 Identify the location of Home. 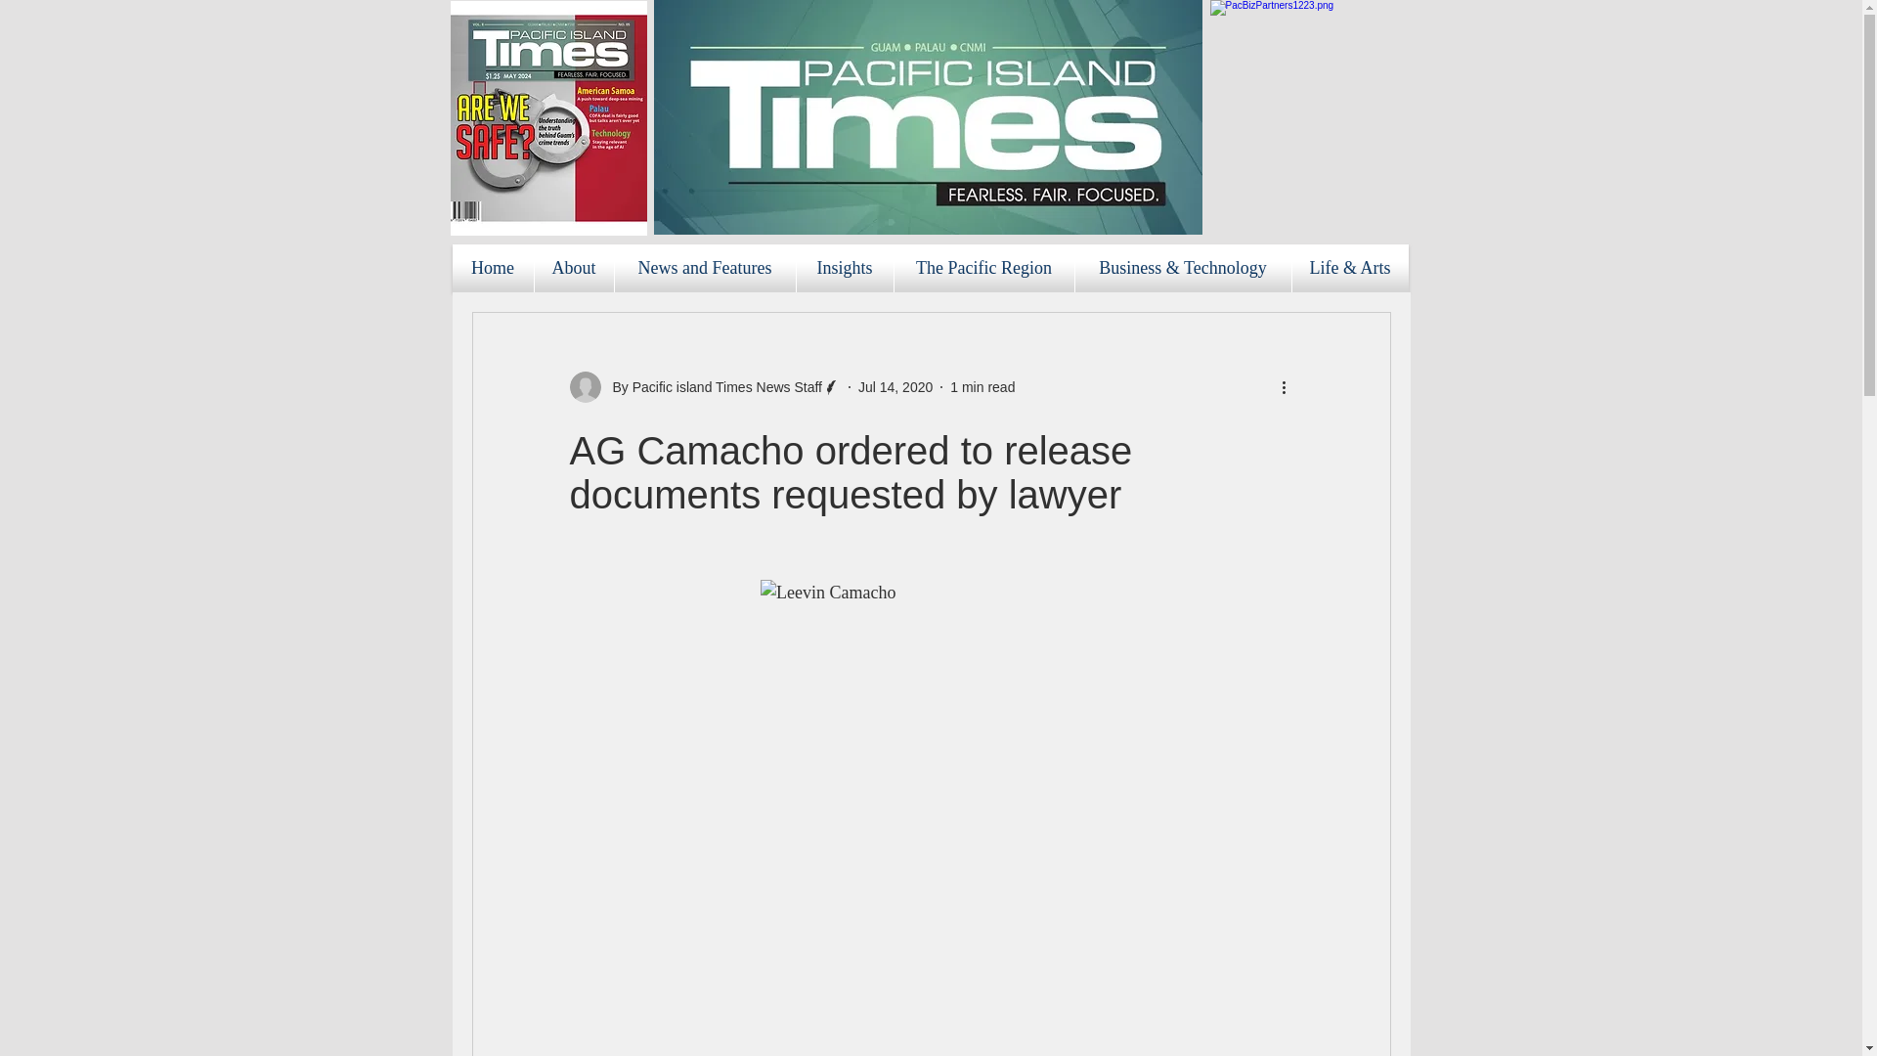
(493, 268).